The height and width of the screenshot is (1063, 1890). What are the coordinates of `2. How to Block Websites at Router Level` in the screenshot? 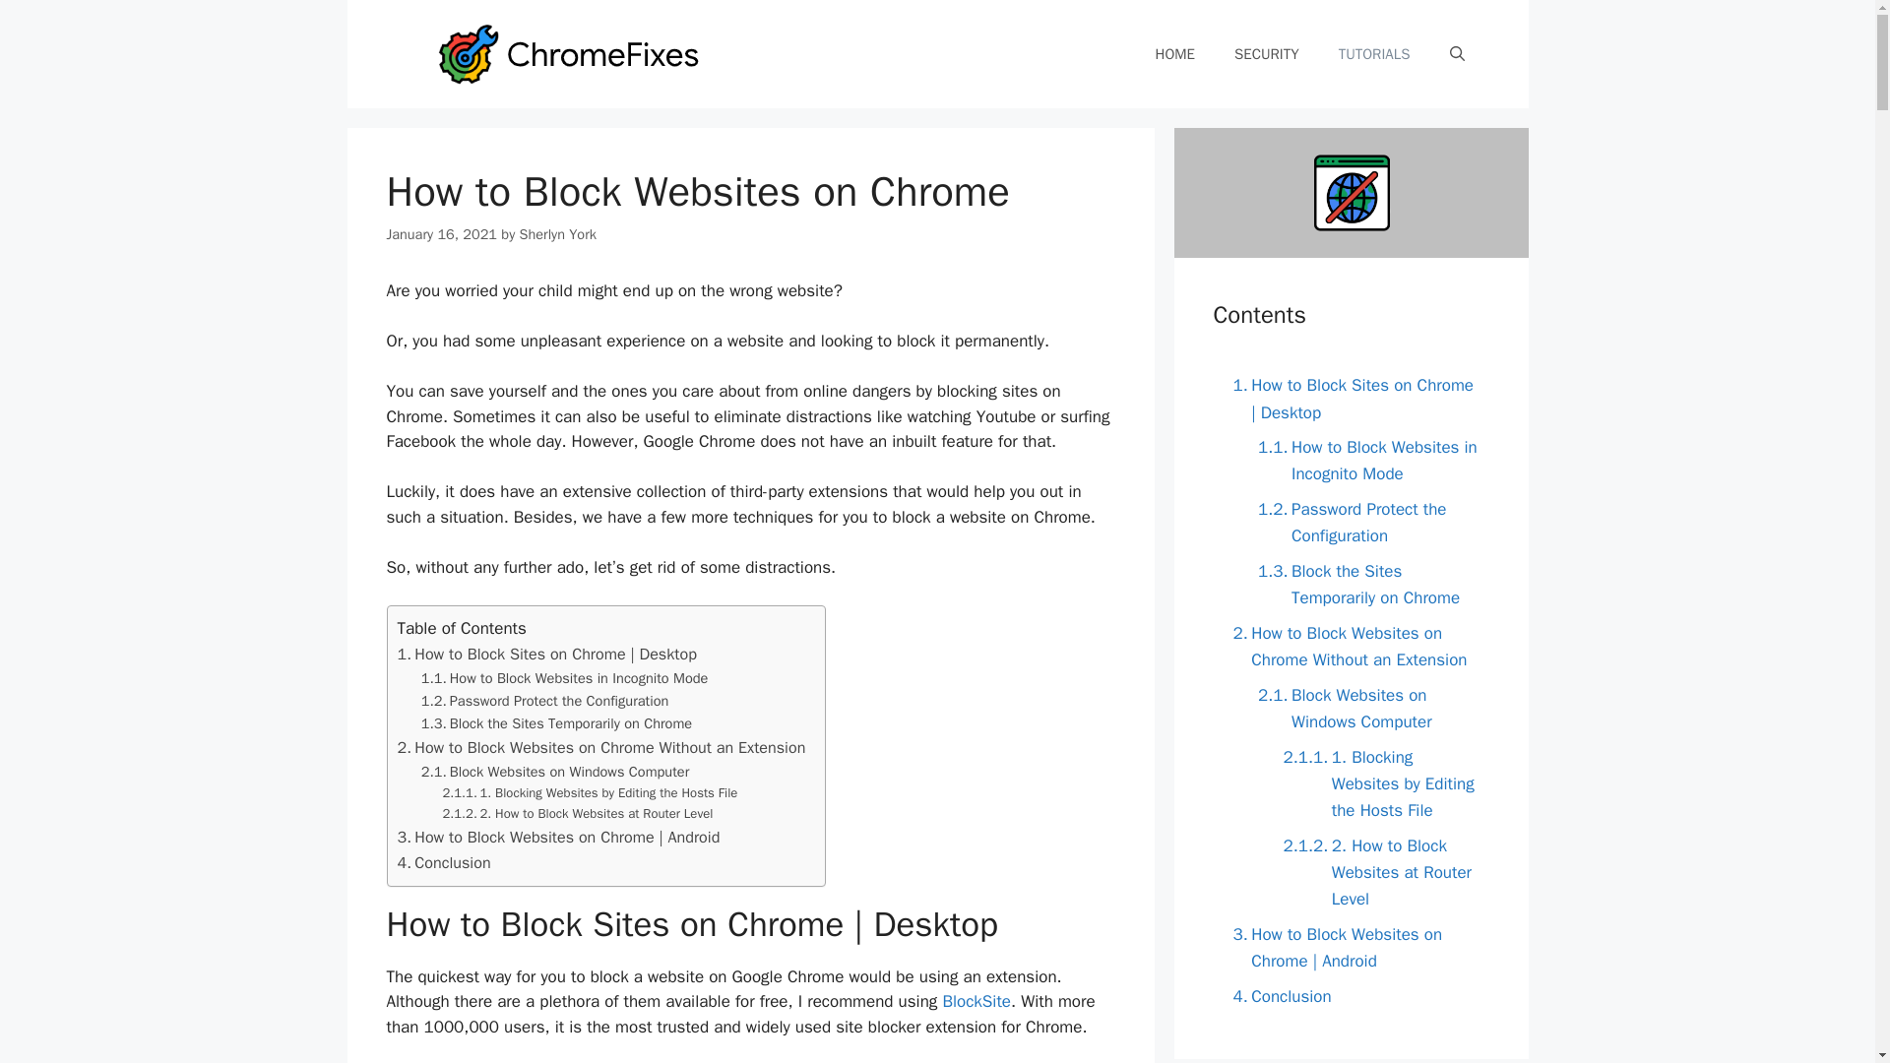 It's located at (1376, 872).